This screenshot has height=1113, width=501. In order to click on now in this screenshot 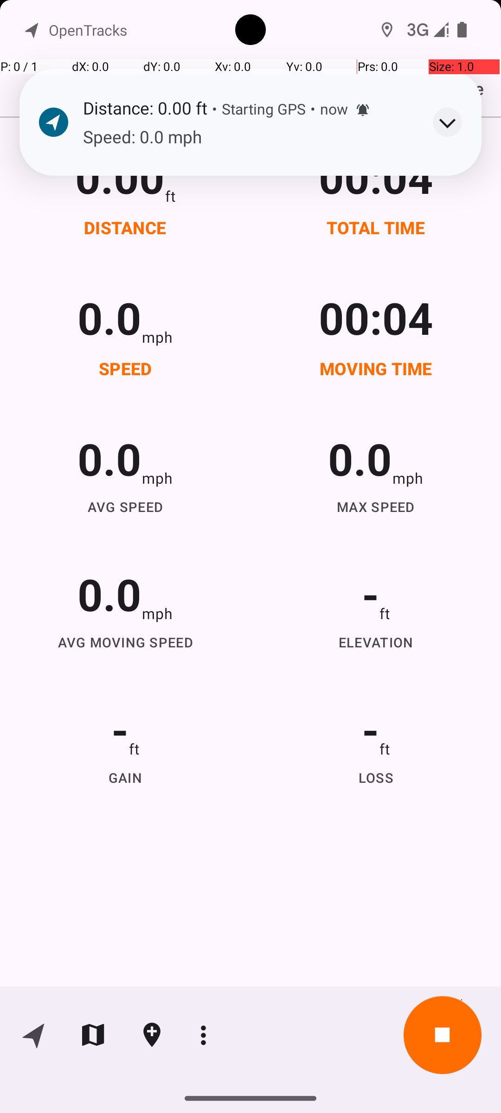, I will do `click(334, 109)`.